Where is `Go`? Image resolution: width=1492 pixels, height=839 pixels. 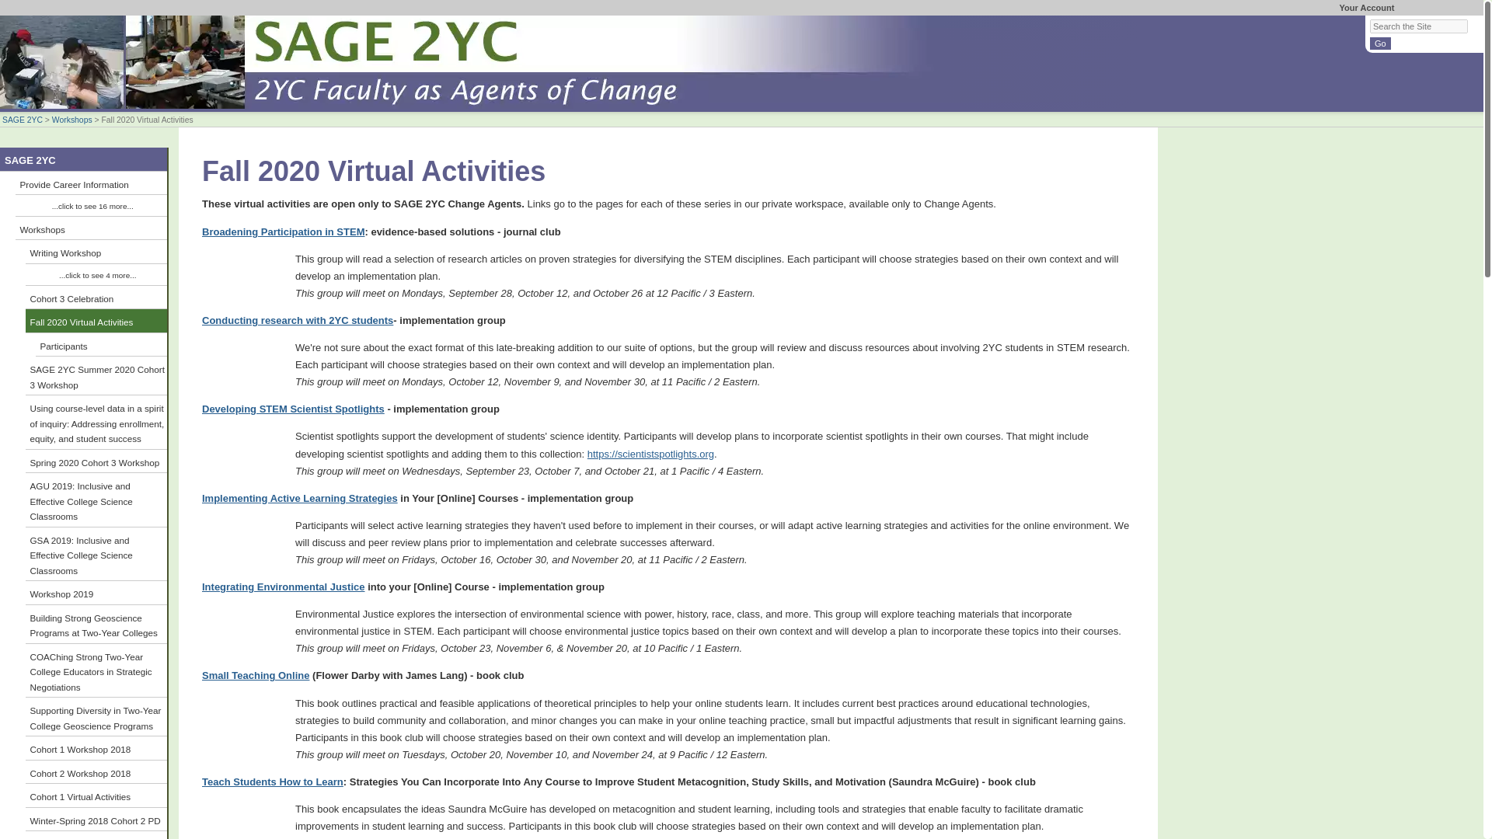 Go is located at coordinates (1380, 43).